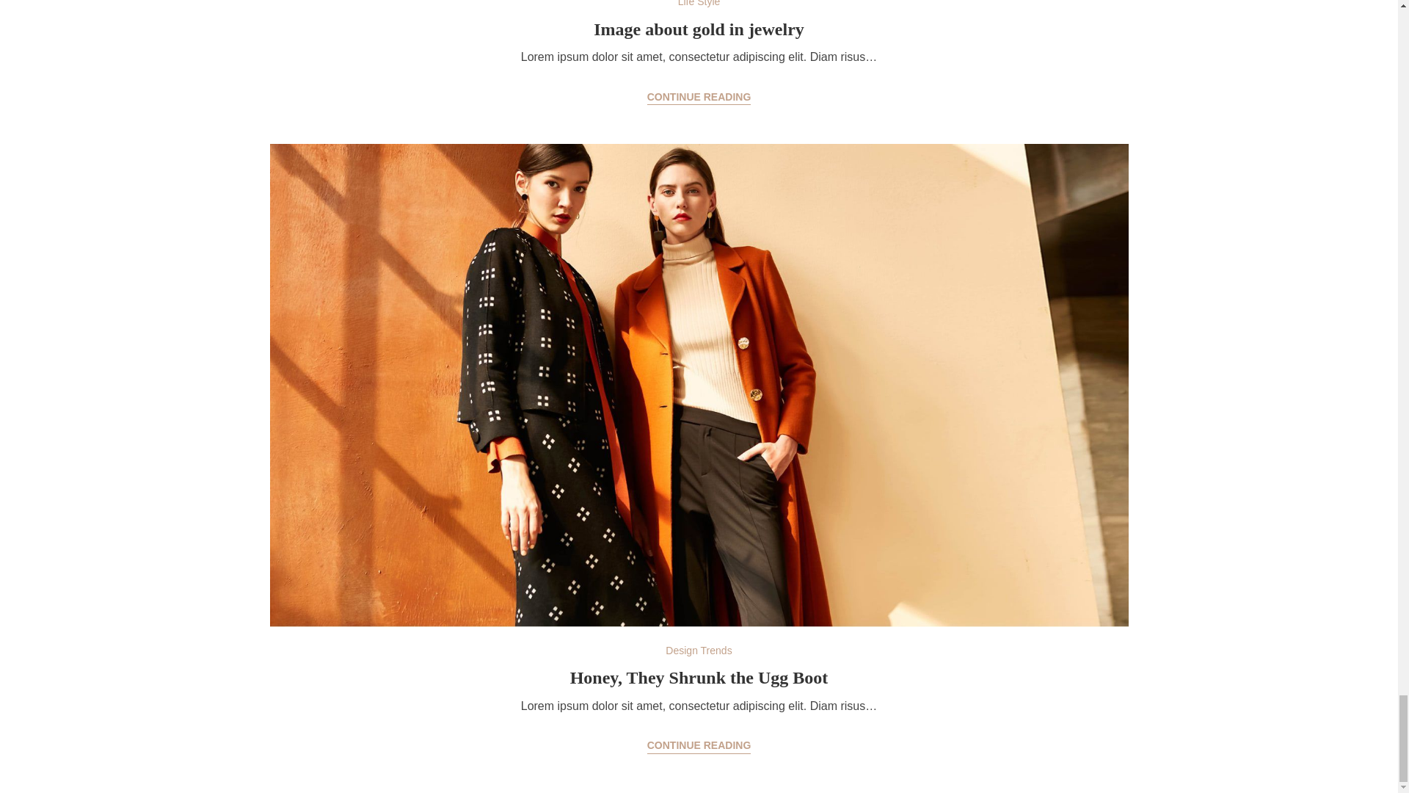 The width and height of the screenshot is (1409, 793). I want to click on Image about gold in jewelry, so click(699, 29).